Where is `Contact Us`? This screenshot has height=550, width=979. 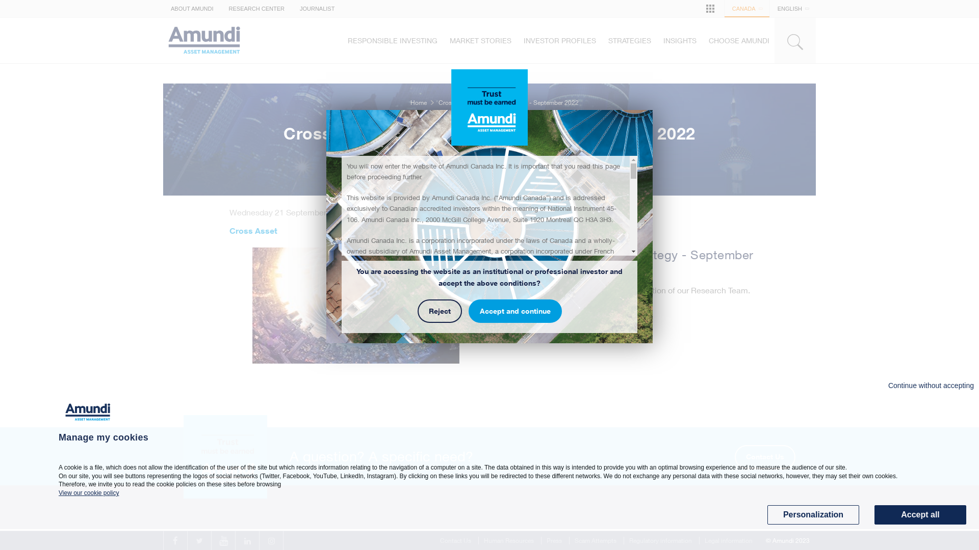
Contact Us is located at coordinates (456, 541).